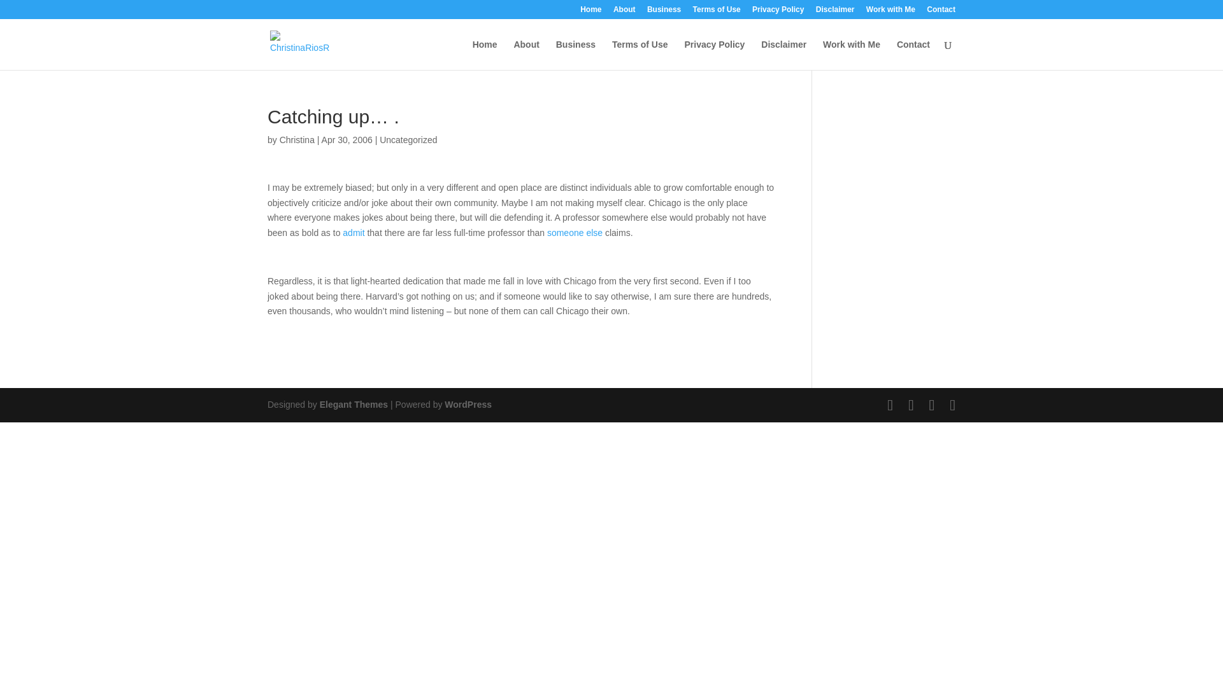 The width and height of the screenshot is (1223, 687). I want to click on Contact, so click(913, 55).